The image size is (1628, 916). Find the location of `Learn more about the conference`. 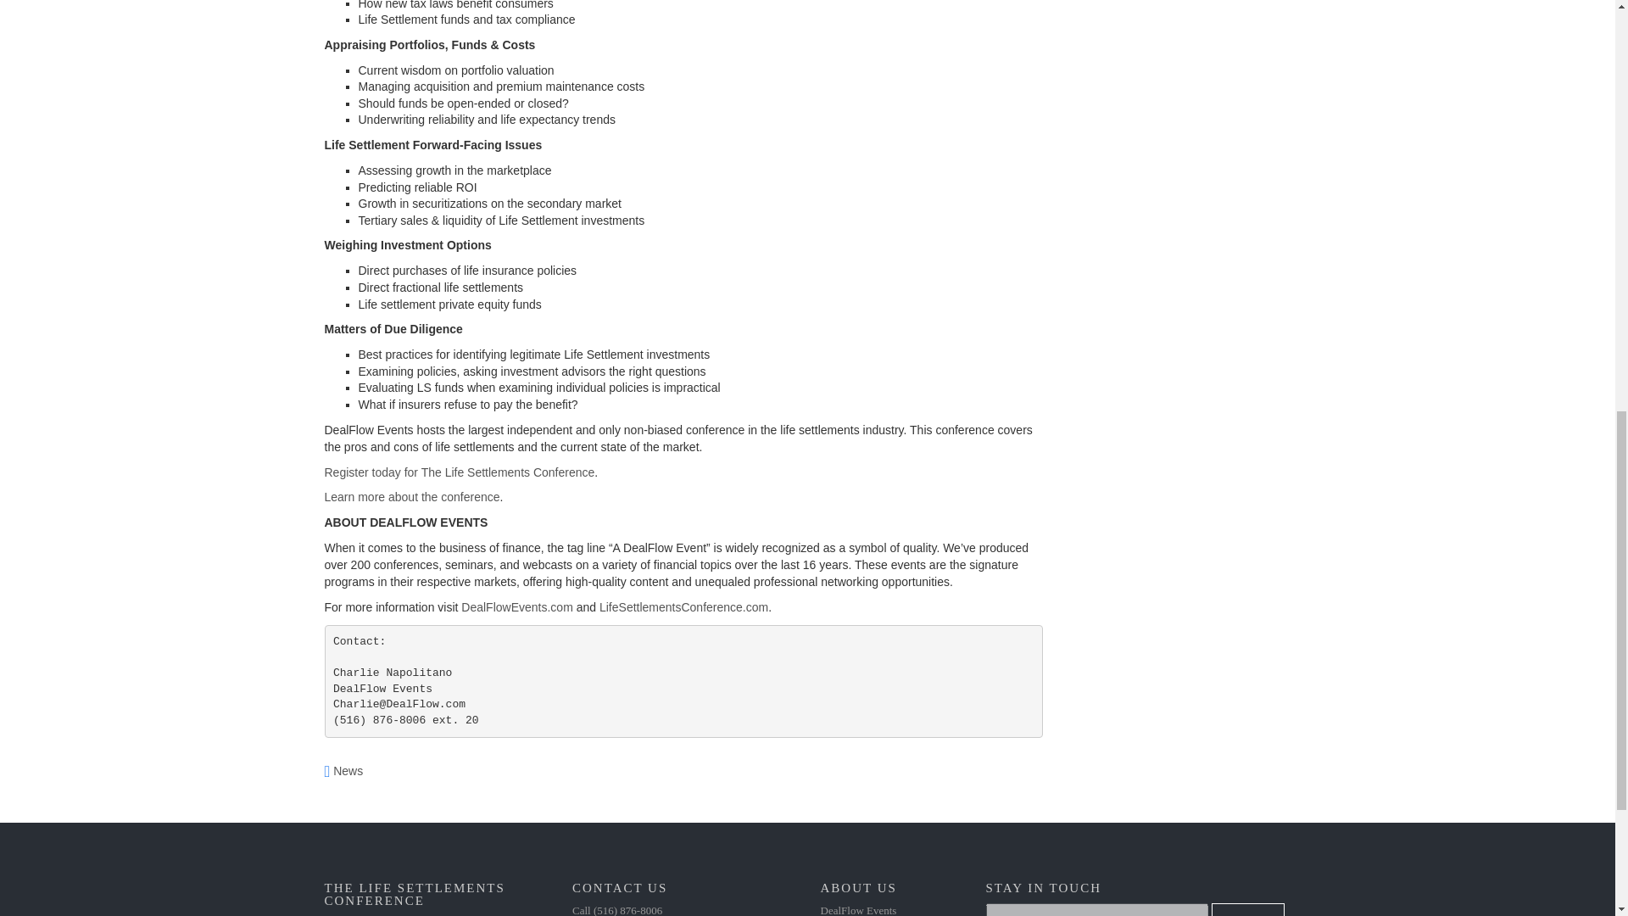

Learn more about the conference is located at coordinates (412, 497).